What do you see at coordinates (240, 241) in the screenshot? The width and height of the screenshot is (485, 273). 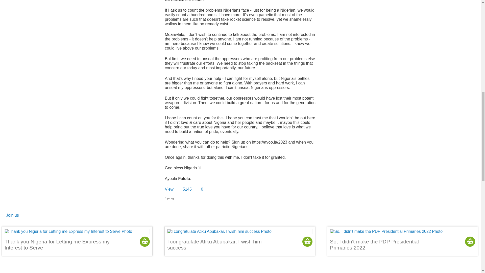 I see `I congratulate Atiku Abubakar, I wish him success` at bounding box center [240, 241].